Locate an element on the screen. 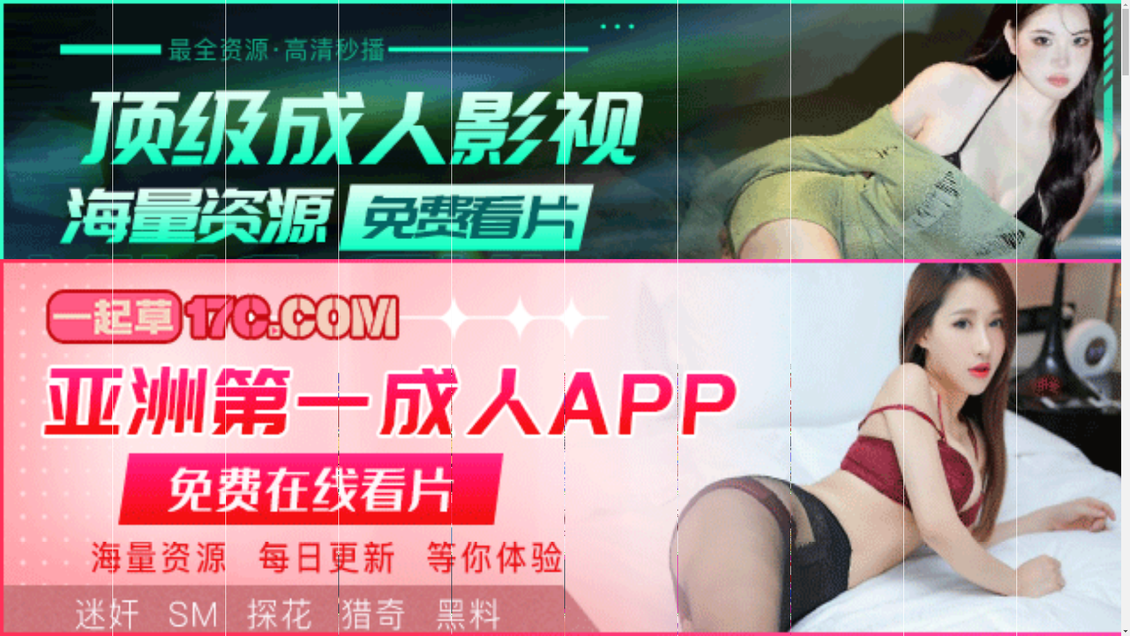 The image size is (1130, 636). | is located at coordinates (547, 366).